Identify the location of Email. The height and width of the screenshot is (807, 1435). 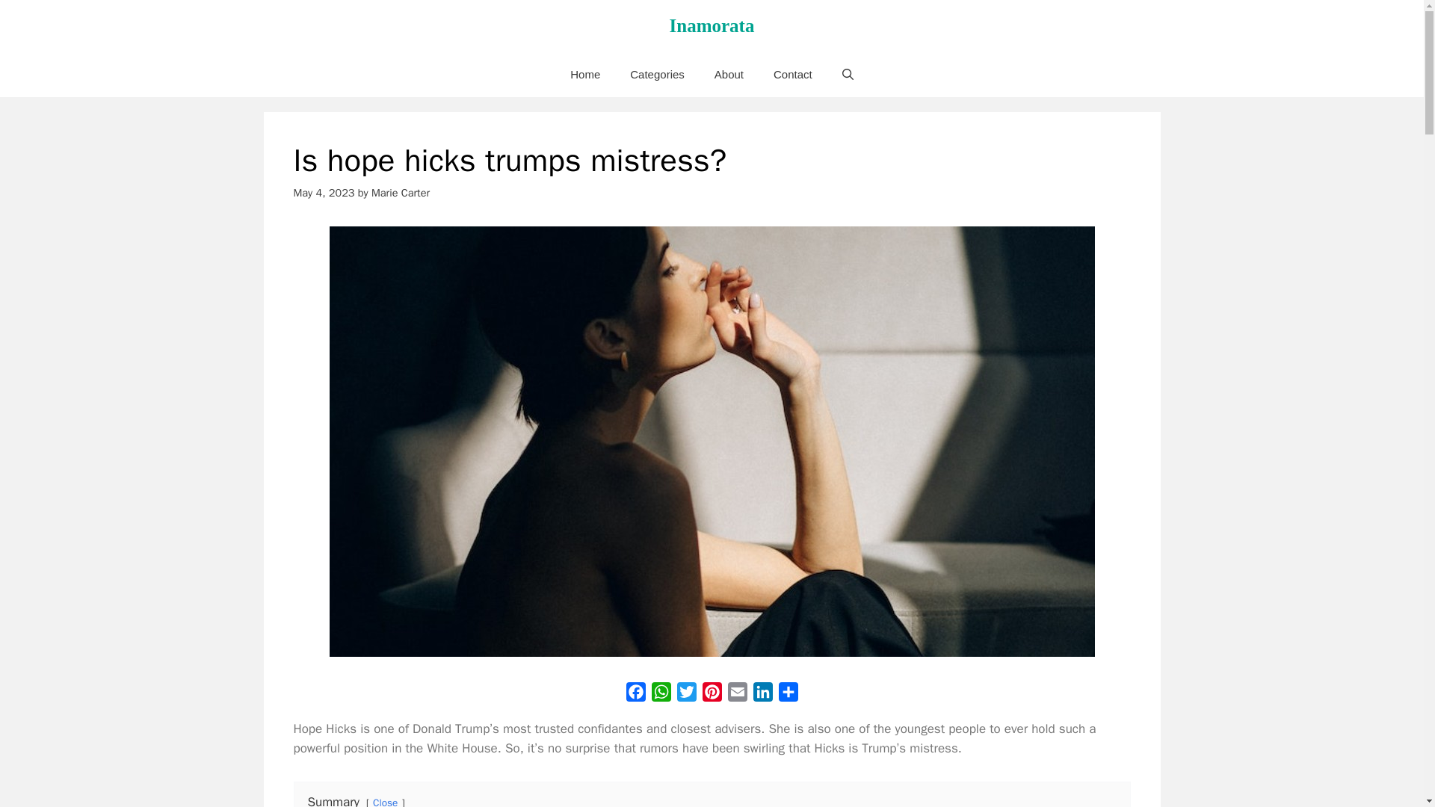
(737, 695).